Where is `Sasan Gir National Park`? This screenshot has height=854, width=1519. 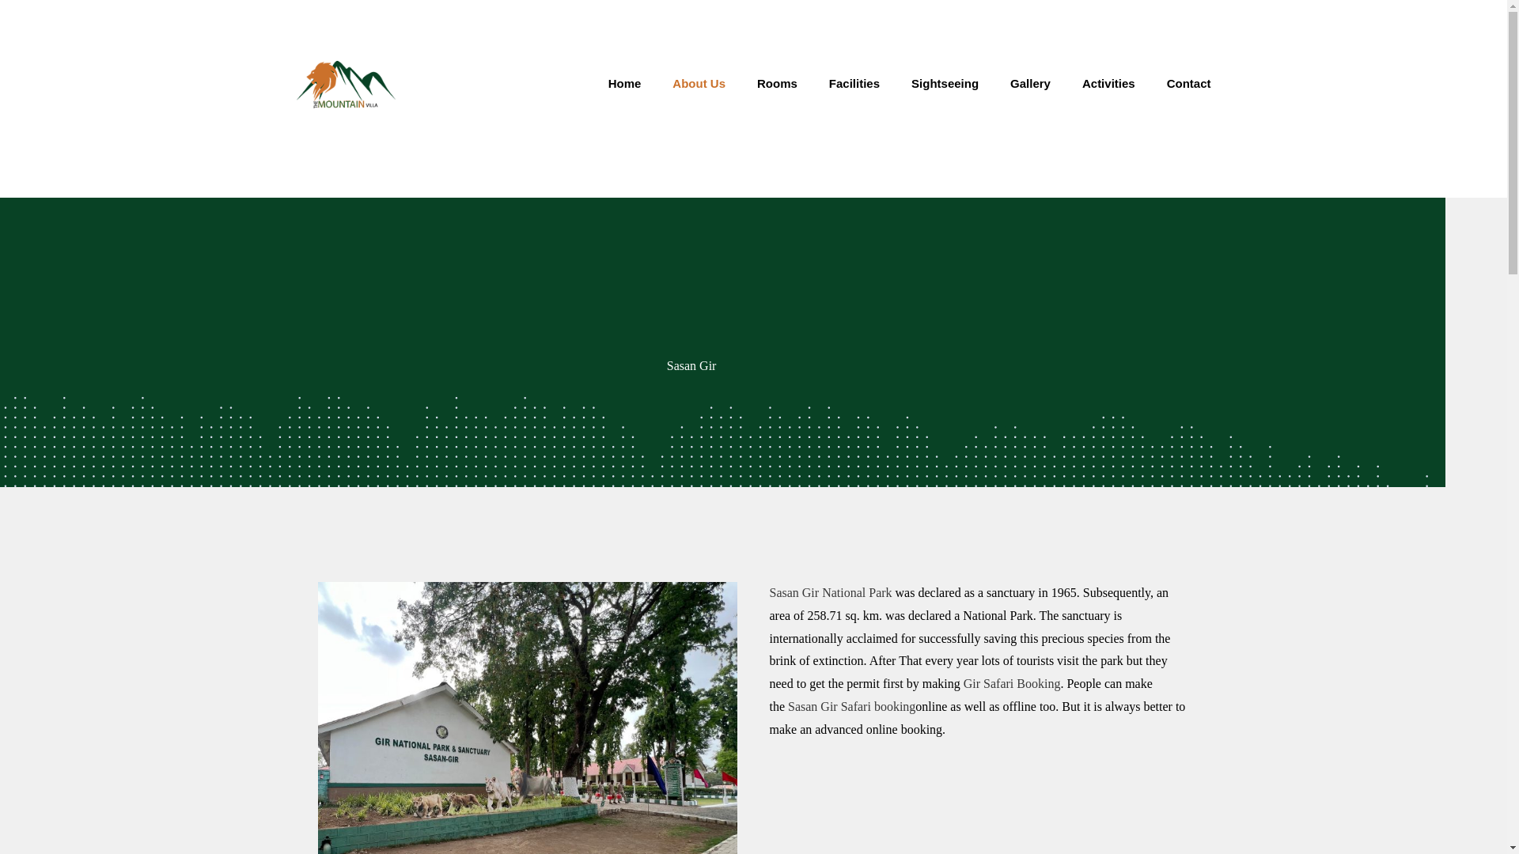 Sasan Gir National Park is located at coordinates (830, 592).